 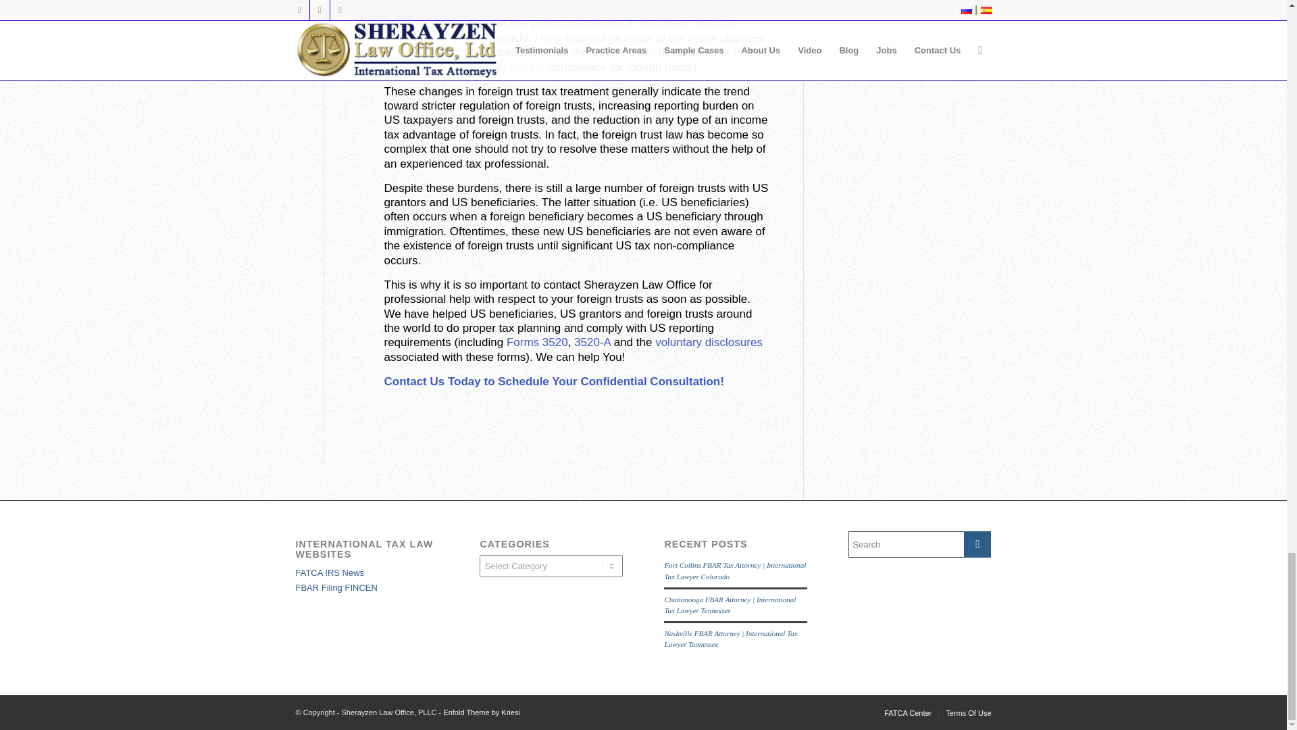 I want to click on Contact Us Today to Schedule Your Confidential Consultation!, so click(x=554, y=381).